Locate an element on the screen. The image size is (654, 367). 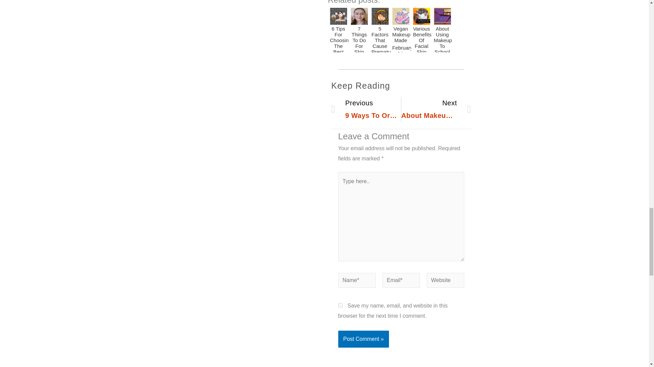
7 Things To Do For Skin Care Over 40 is located at coordinates (359, 29).